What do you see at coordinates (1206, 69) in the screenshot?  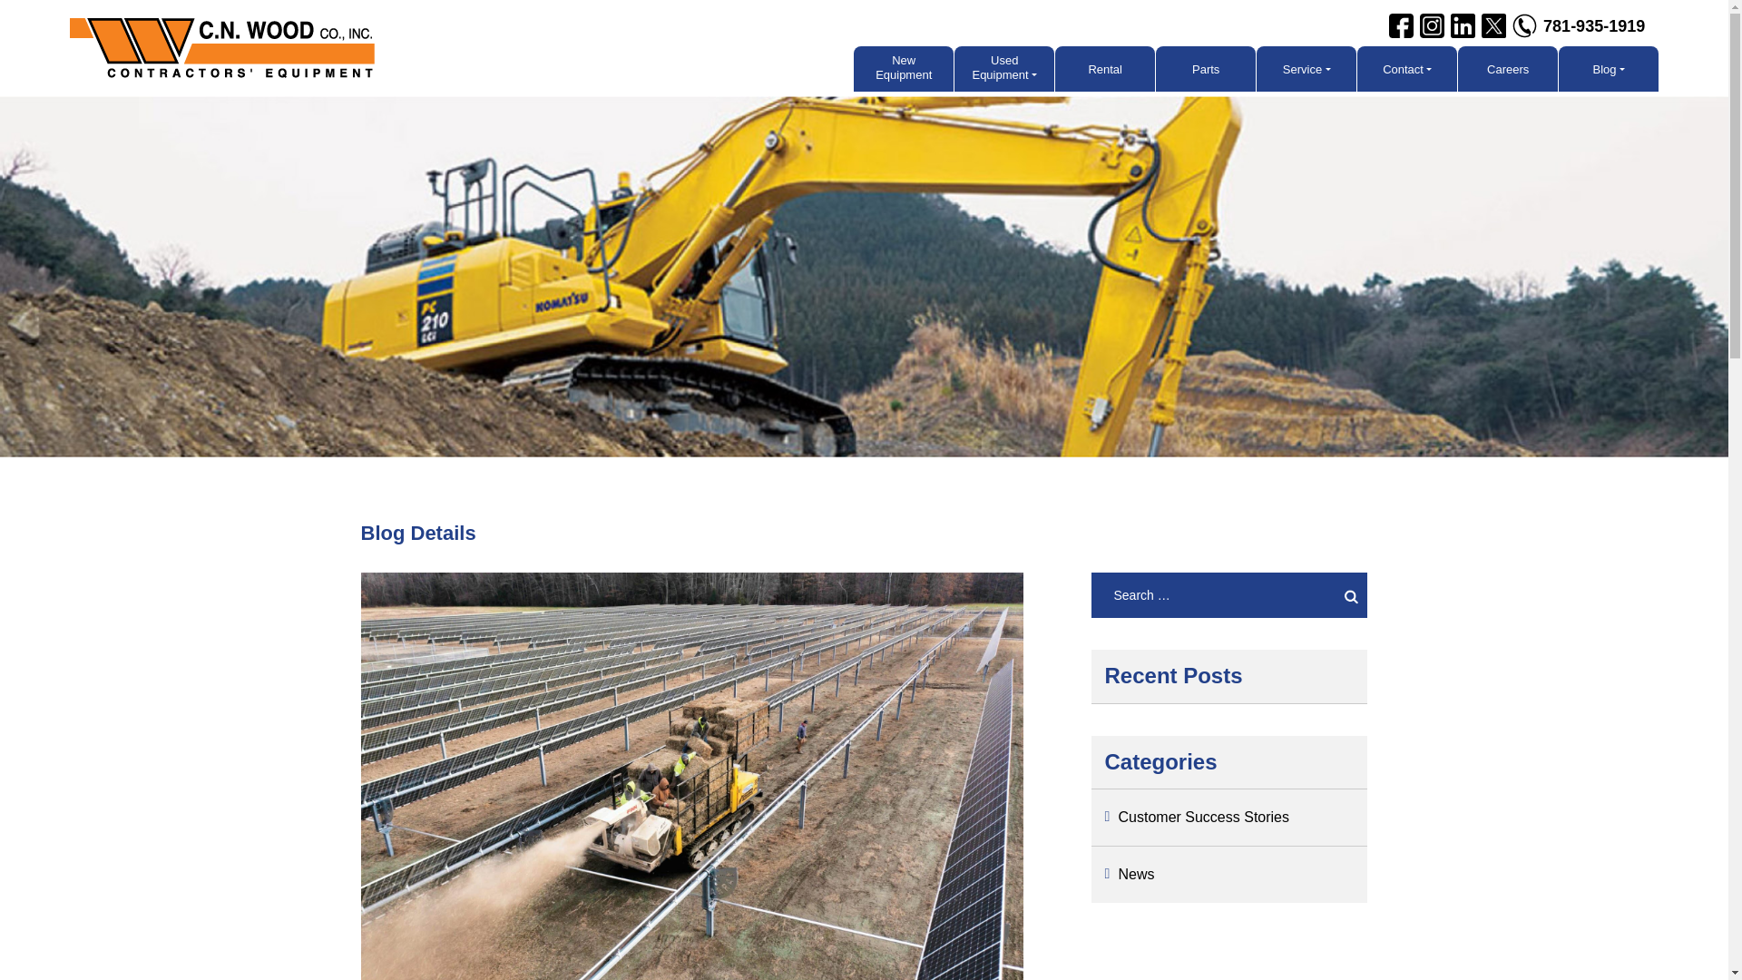 I see `Parts` at bounding box center [1206, 69].